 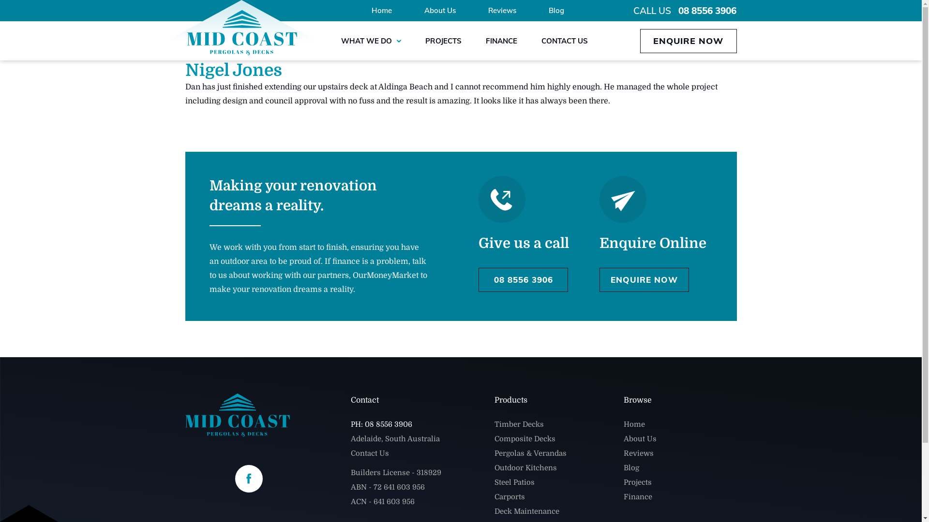 What do you see at coordinates (638, 497) in the screenshot?
I see `Finance` at bounding box center [638, 497].